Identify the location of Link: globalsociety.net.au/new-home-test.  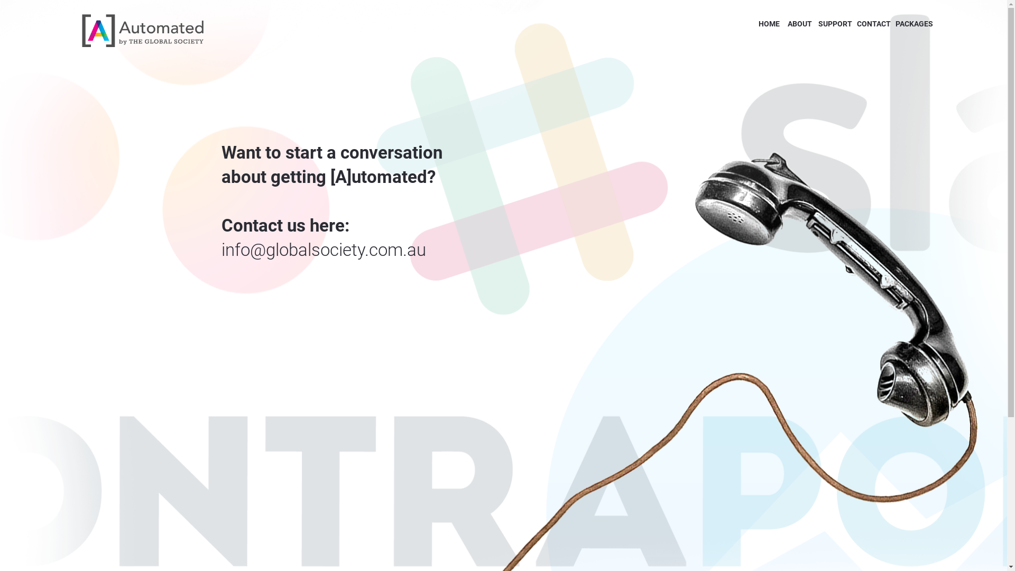
(780, 24).